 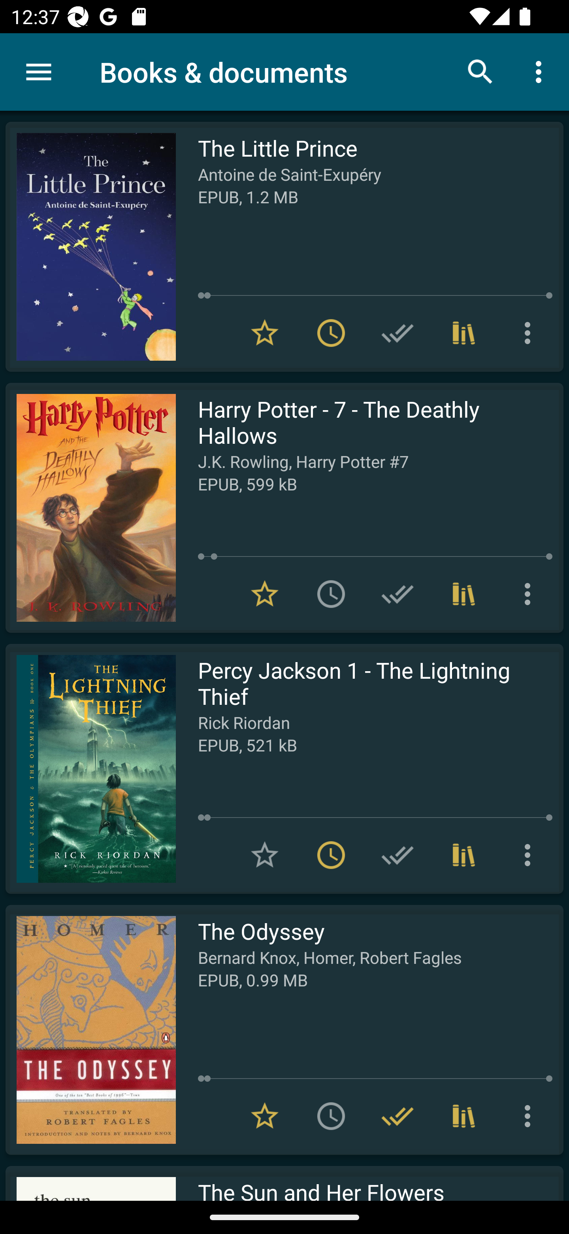 I want to click on Remove from Favorites, so click(x=265, y=593).